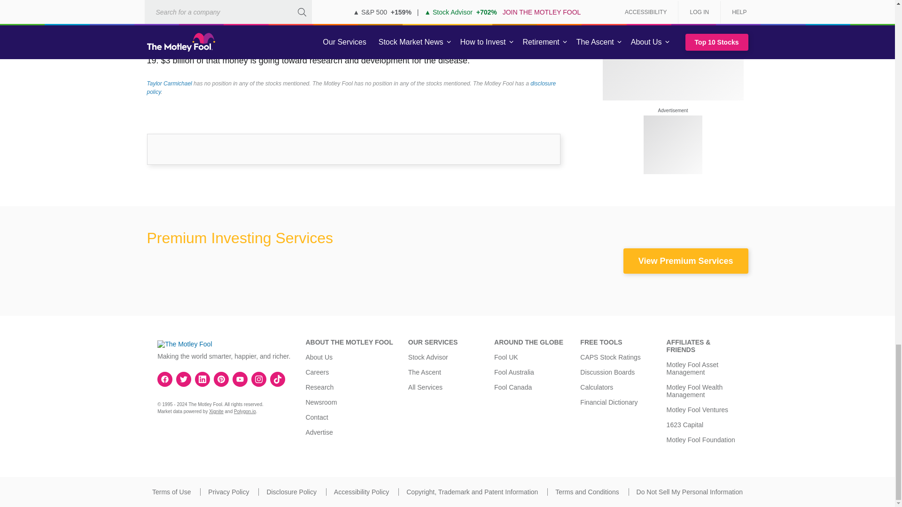  I want to click on Privacy Policy, so click(228, 492).